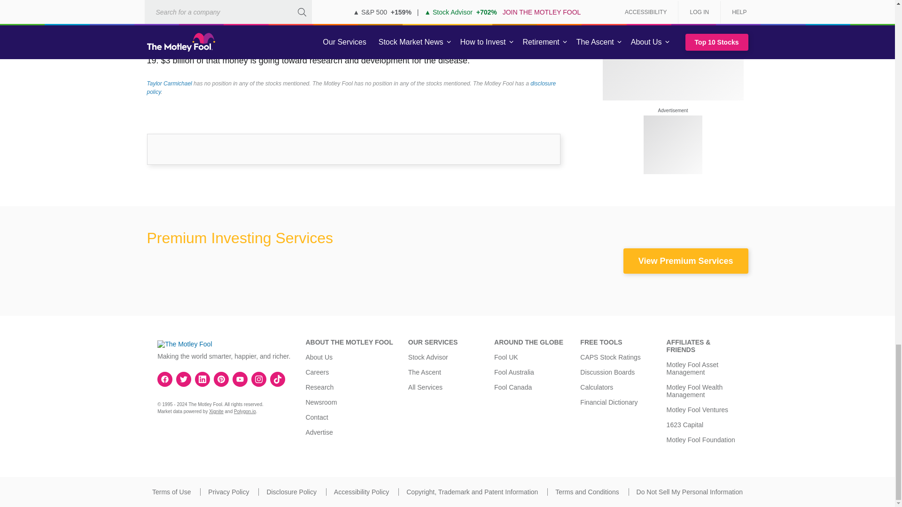  I want to click on Privacy Policy, so click(228, 492).